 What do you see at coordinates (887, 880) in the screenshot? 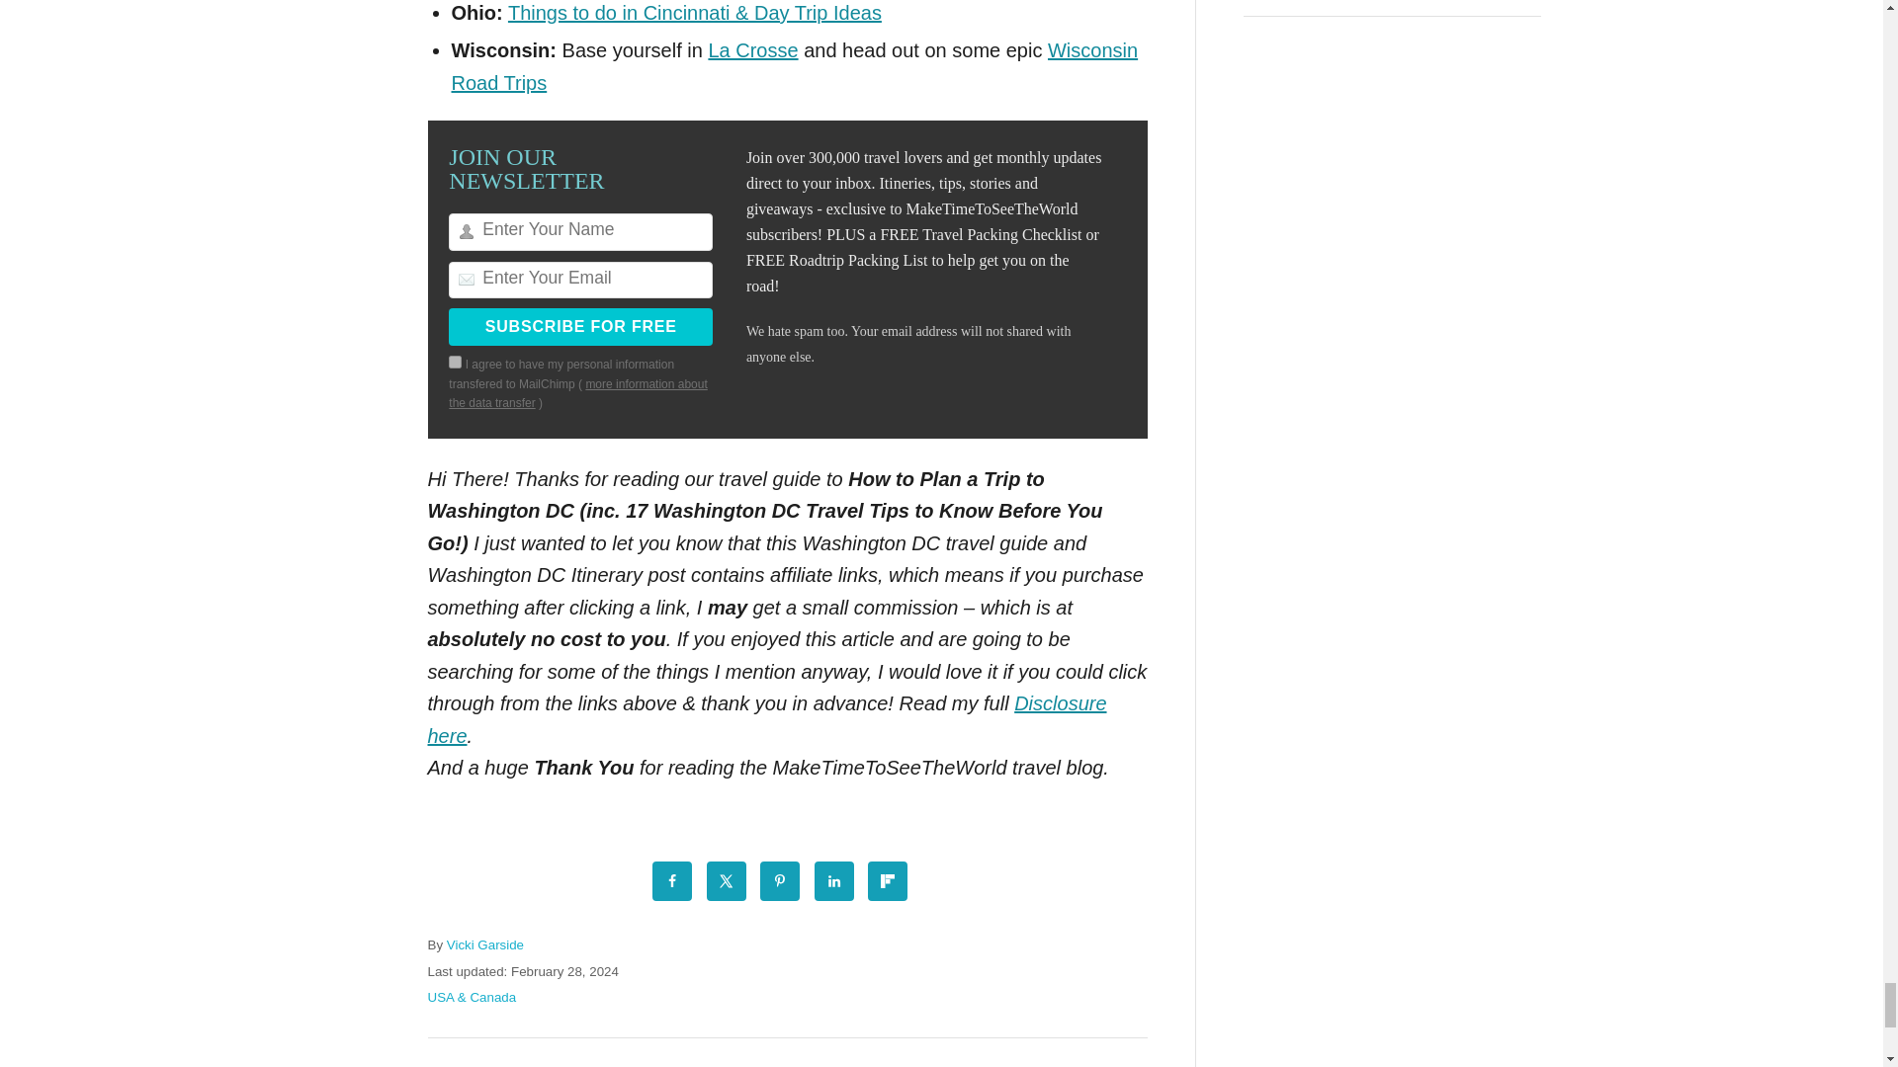
I see `Share on Flipboard` at bounding box center [887, 880].